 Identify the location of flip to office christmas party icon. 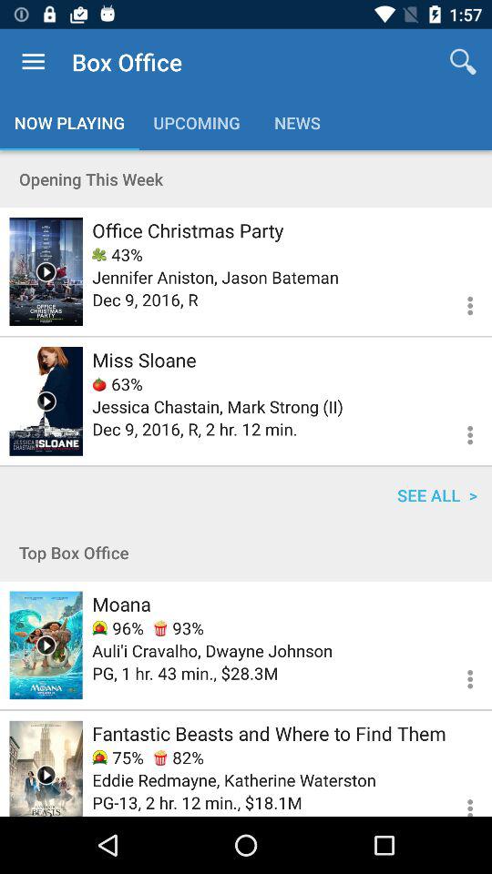
(188, 229).